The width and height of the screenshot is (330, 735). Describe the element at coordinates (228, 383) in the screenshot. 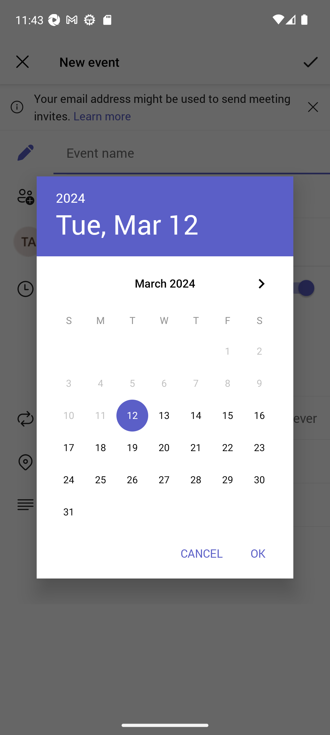

I see `8 08 March 2024` at that location.